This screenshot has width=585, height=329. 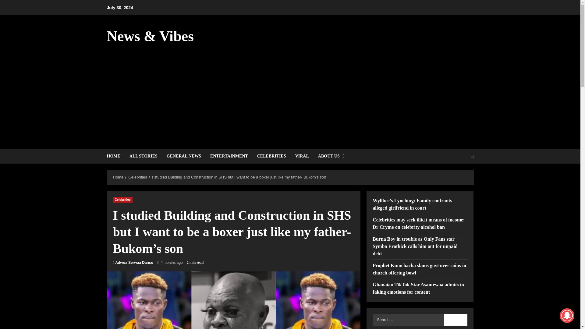 I want to click on ENTERTAINMENT, so click(x=229, y=156).